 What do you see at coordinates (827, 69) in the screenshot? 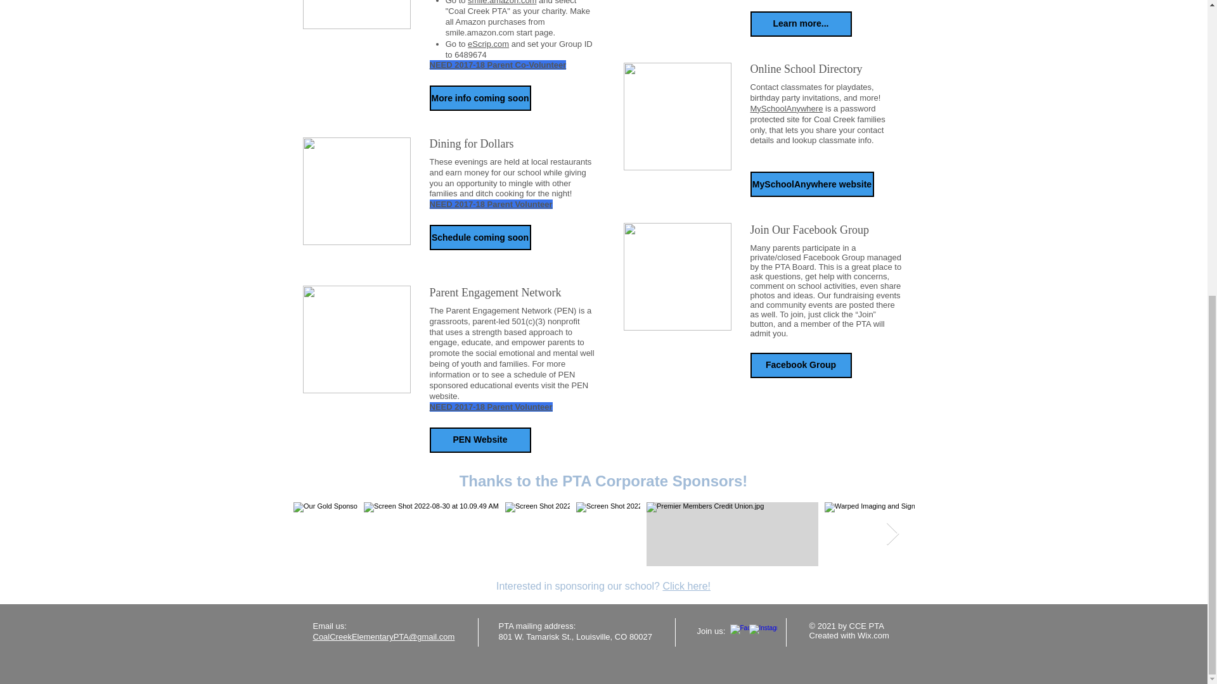
I see `Online School Directory` at bounding box center [827, 69].